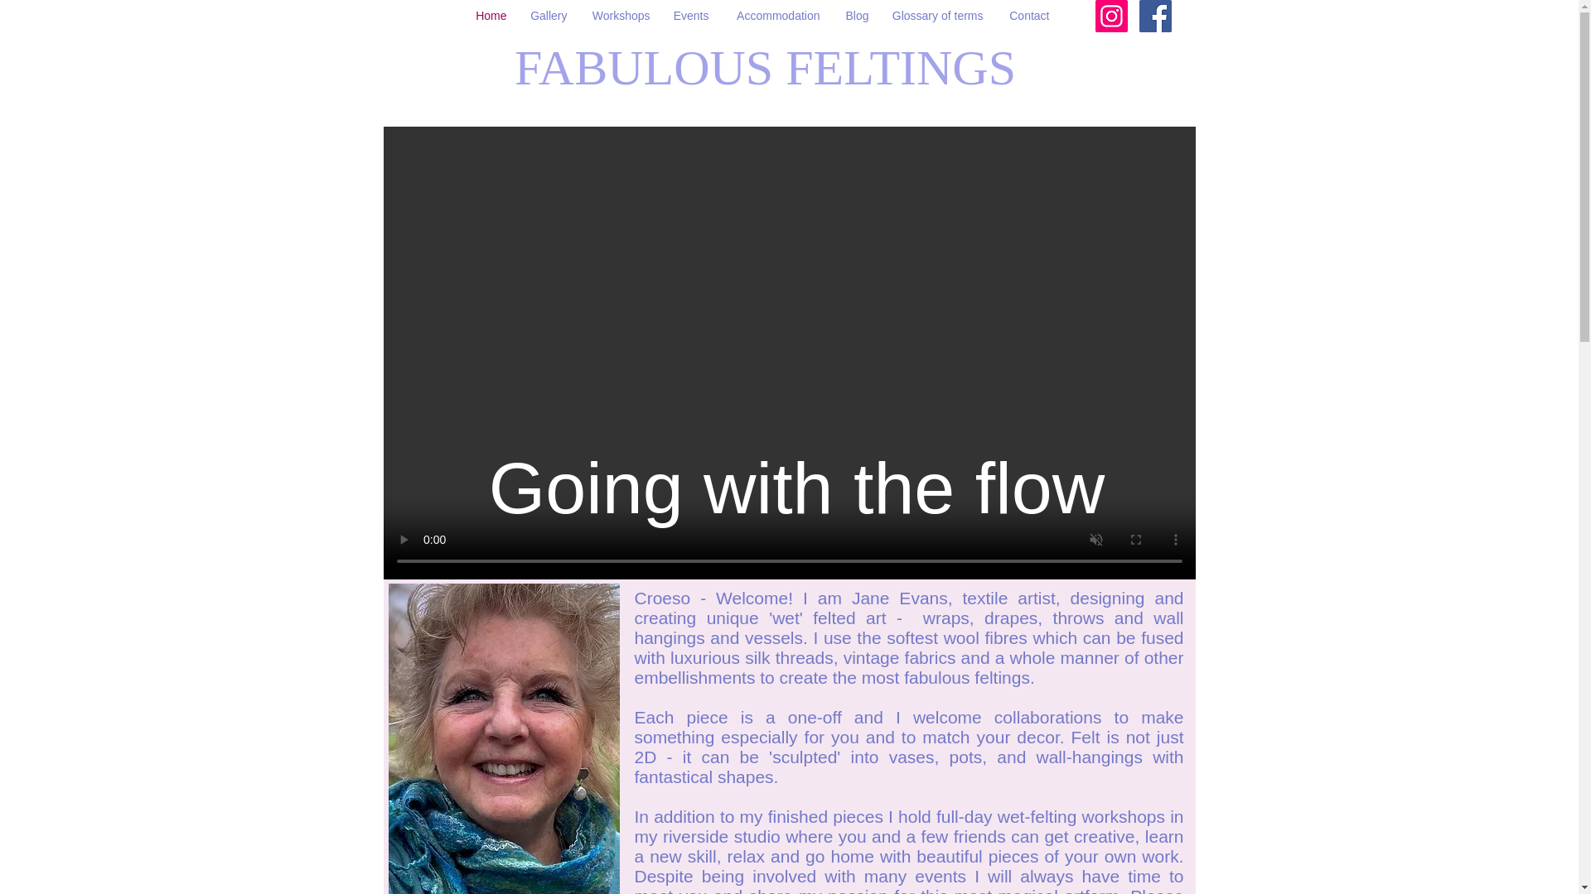 This screenshot has height=894, width=1591. I want to click on Gallery, so click(549, 15).